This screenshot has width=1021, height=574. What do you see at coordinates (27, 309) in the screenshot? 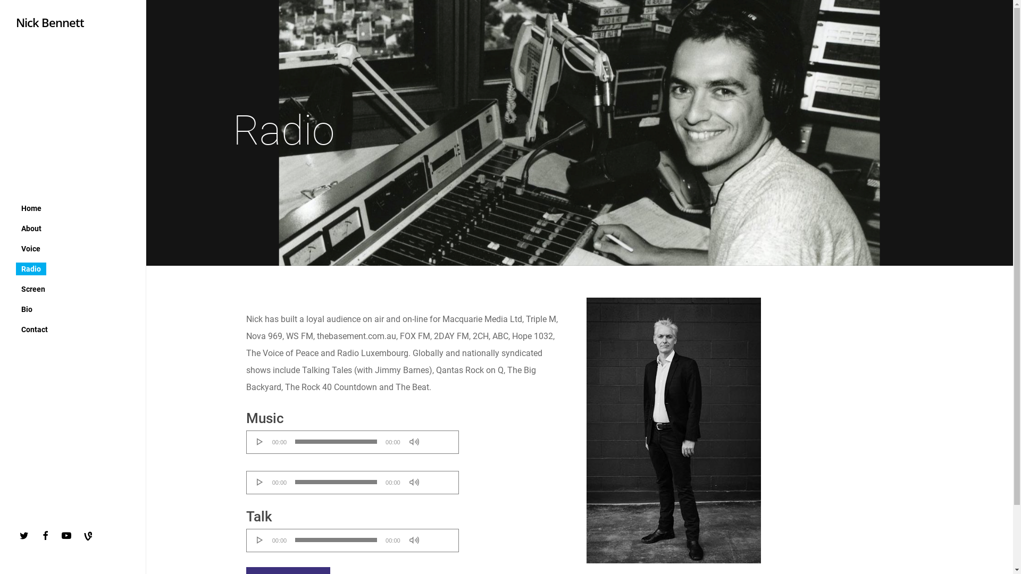
I see `Bio` at bounding box center [27, 309].